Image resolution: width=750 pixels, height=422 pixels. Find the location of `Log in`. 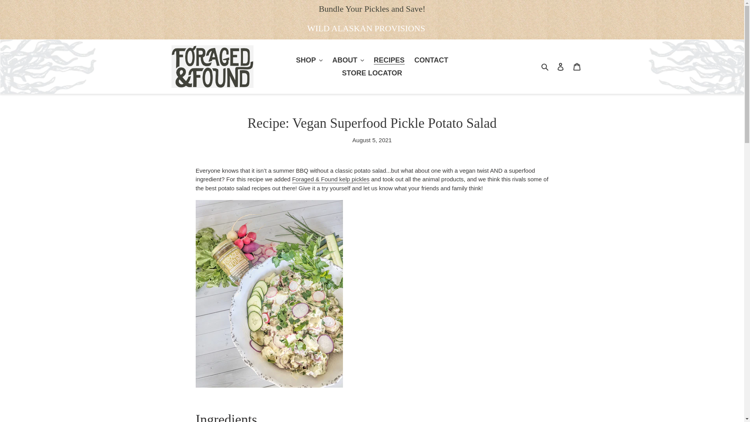

Log in is located at coordinates (560, 66).